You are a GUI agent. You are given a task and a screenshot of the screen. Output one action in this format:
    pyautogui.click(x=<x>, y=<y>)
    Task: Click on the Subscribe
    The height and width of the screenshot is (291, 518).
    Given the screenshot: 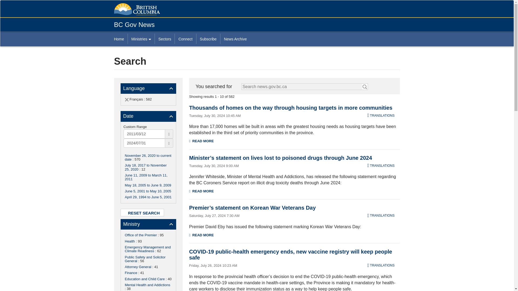 What is the action you would take?
    pyautogui.click(x=208, y=39)
    